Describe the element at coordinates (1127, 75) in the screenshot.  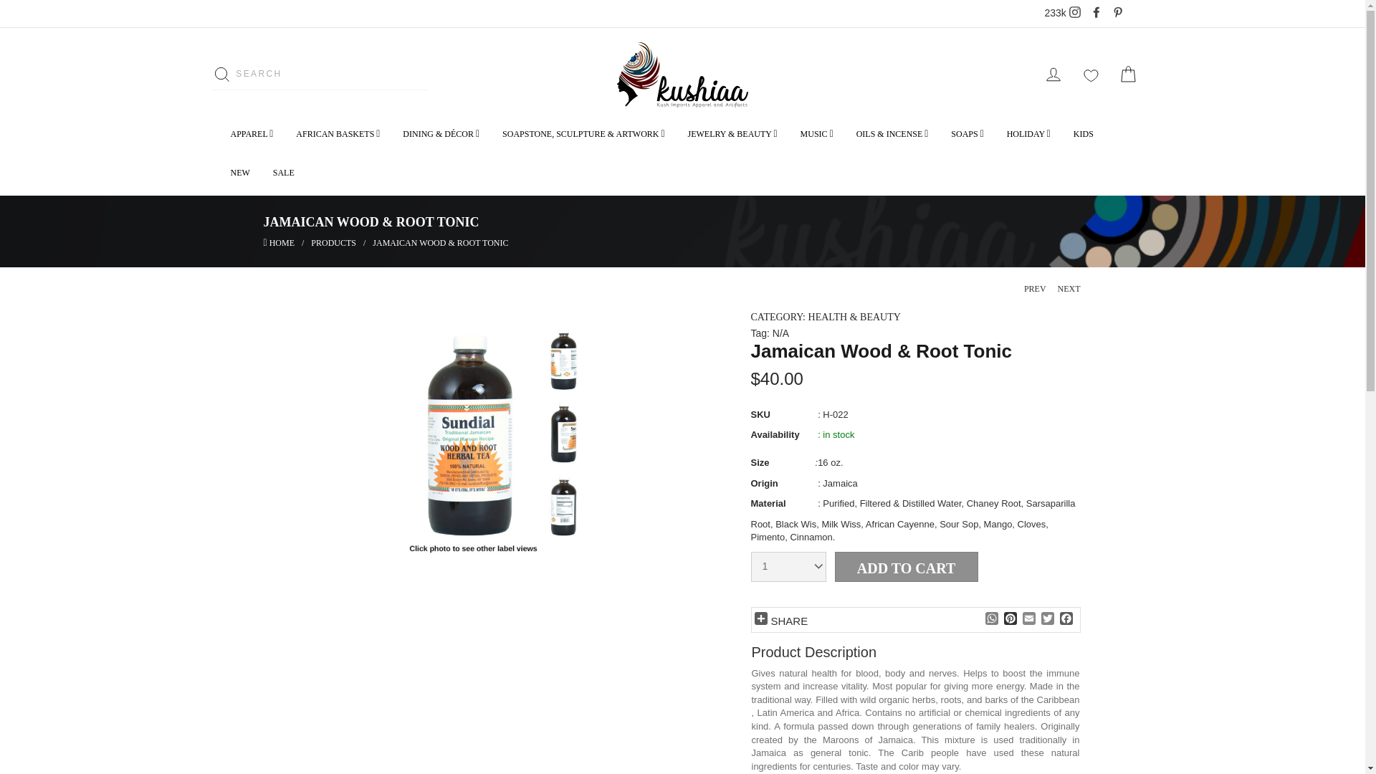
I see `New Arrivals` at that location.